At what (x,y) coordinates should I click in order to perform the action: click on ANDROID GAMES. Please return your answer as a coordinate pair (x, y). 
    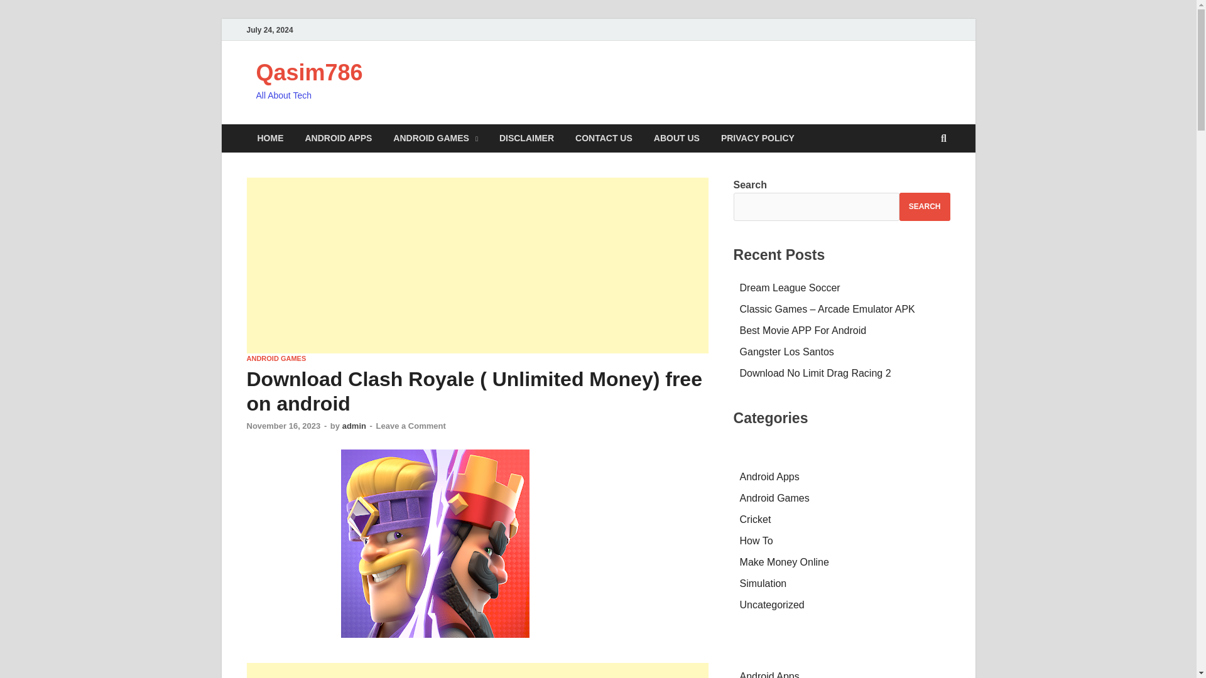
    Looking at the image, I should click on (435, 138).